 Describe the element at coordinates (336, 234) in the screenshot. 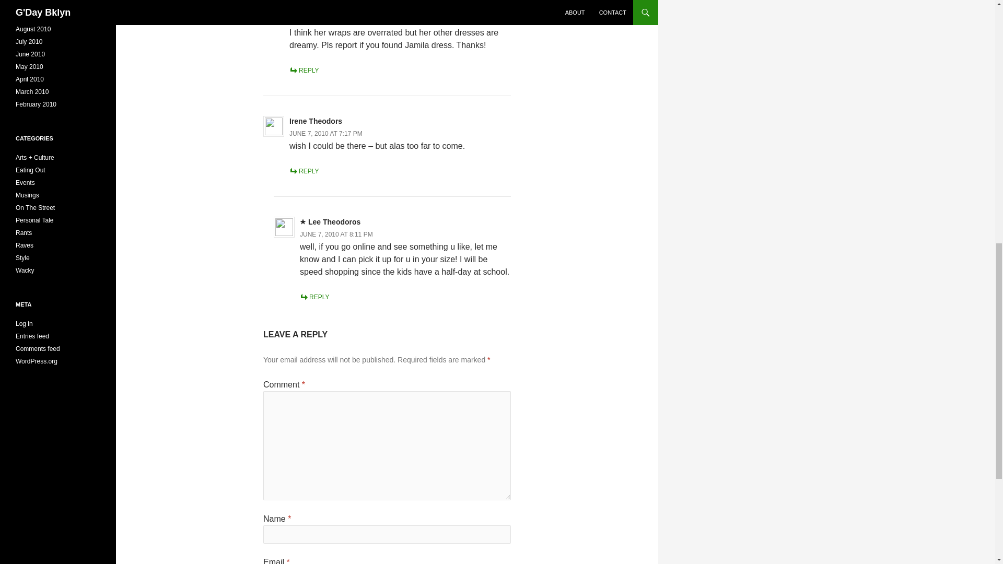

I see `JUNE 7, 2010 AT 8:11 PM` at that location.